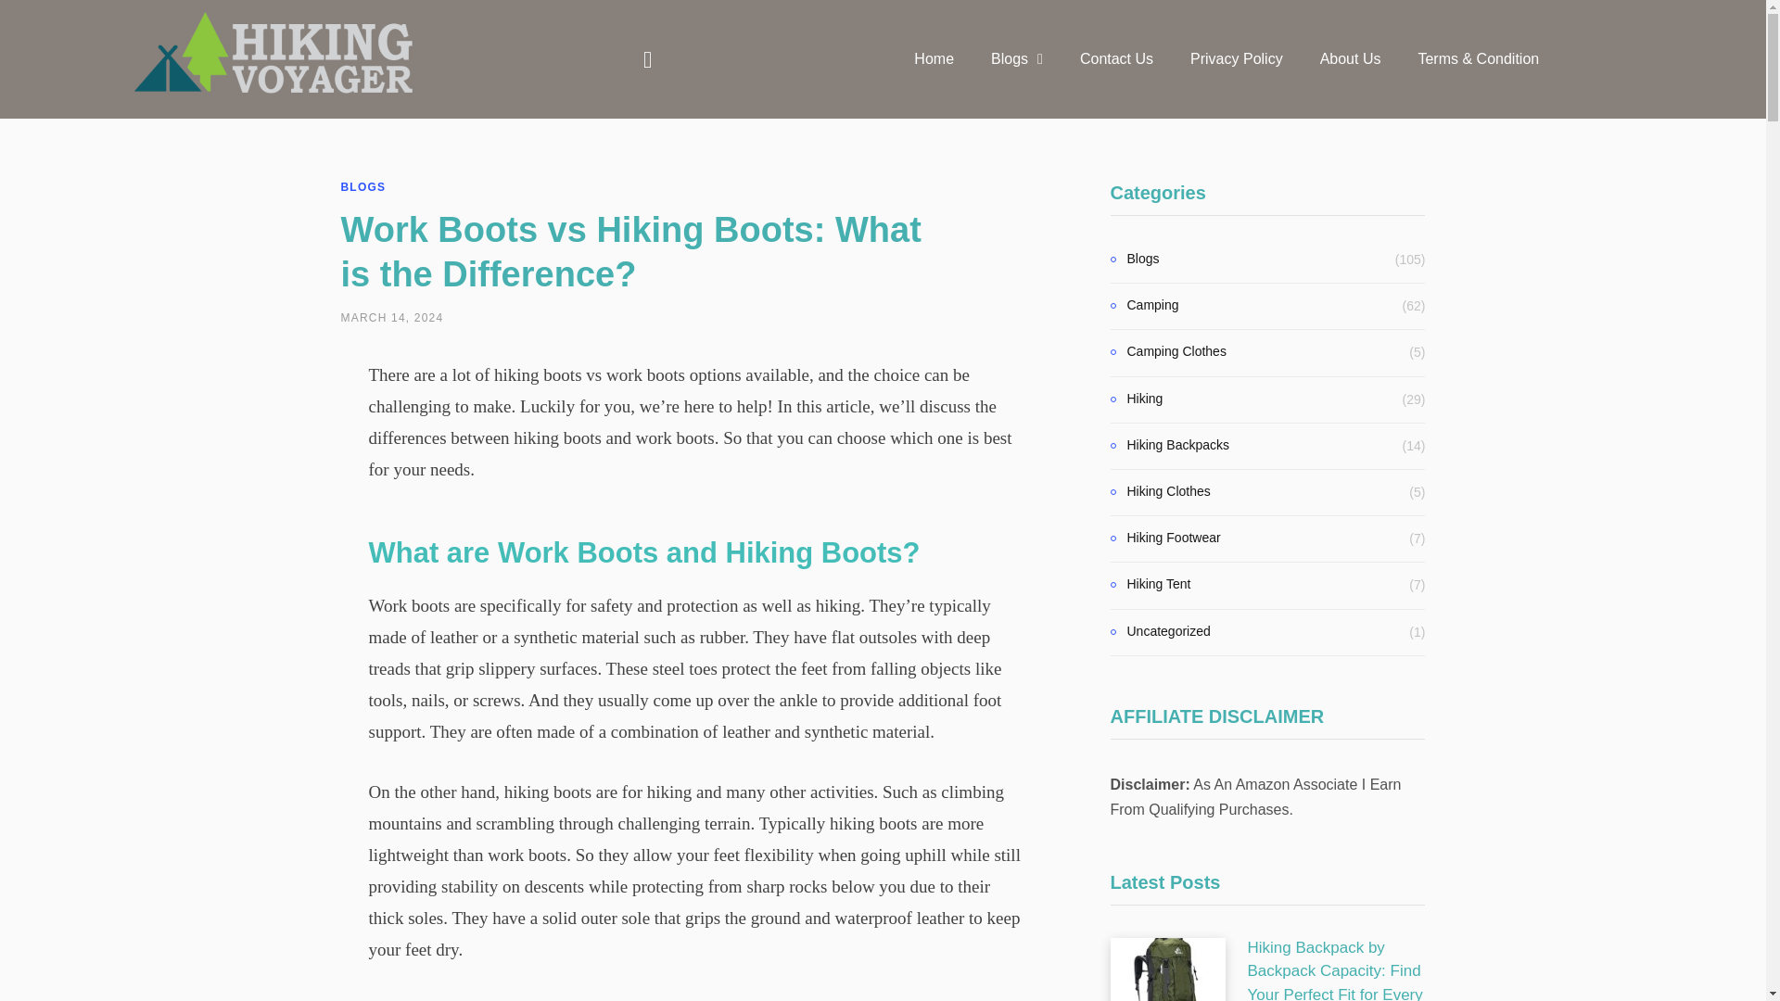  What do you see at coordinates (1236, 59) in the screenshot?
I see `Privacy Policy` at bounding box center [1236, 59].